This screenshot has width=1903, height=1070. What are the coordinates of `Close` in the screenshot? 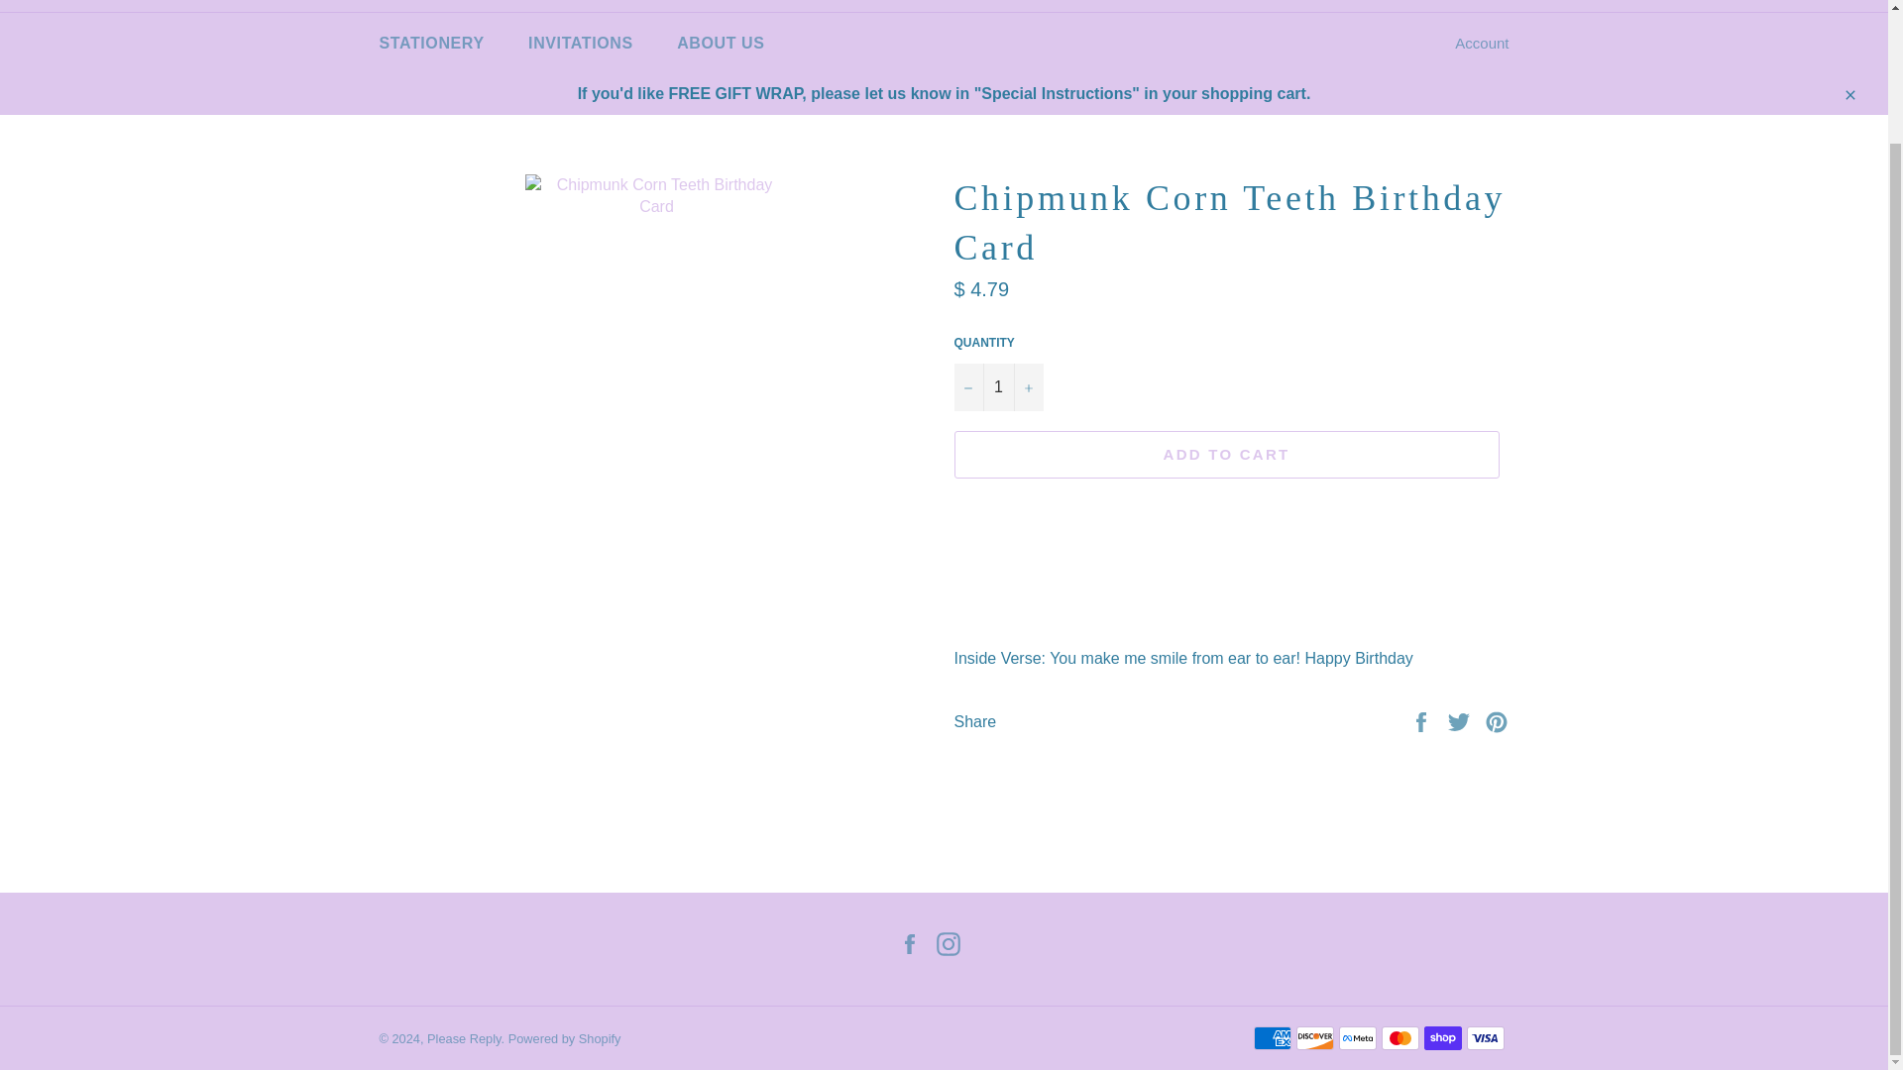 It's located at (1848, 93).